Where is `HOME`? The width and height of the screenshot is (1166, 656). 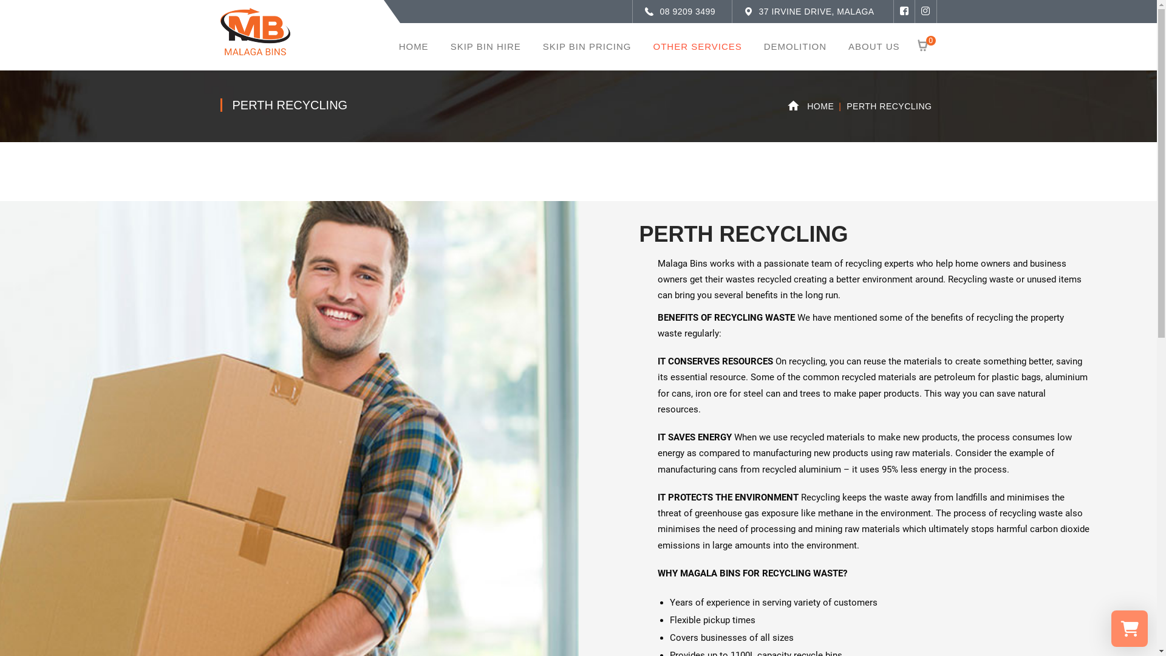 HOME is located at coordinates (820, 107).